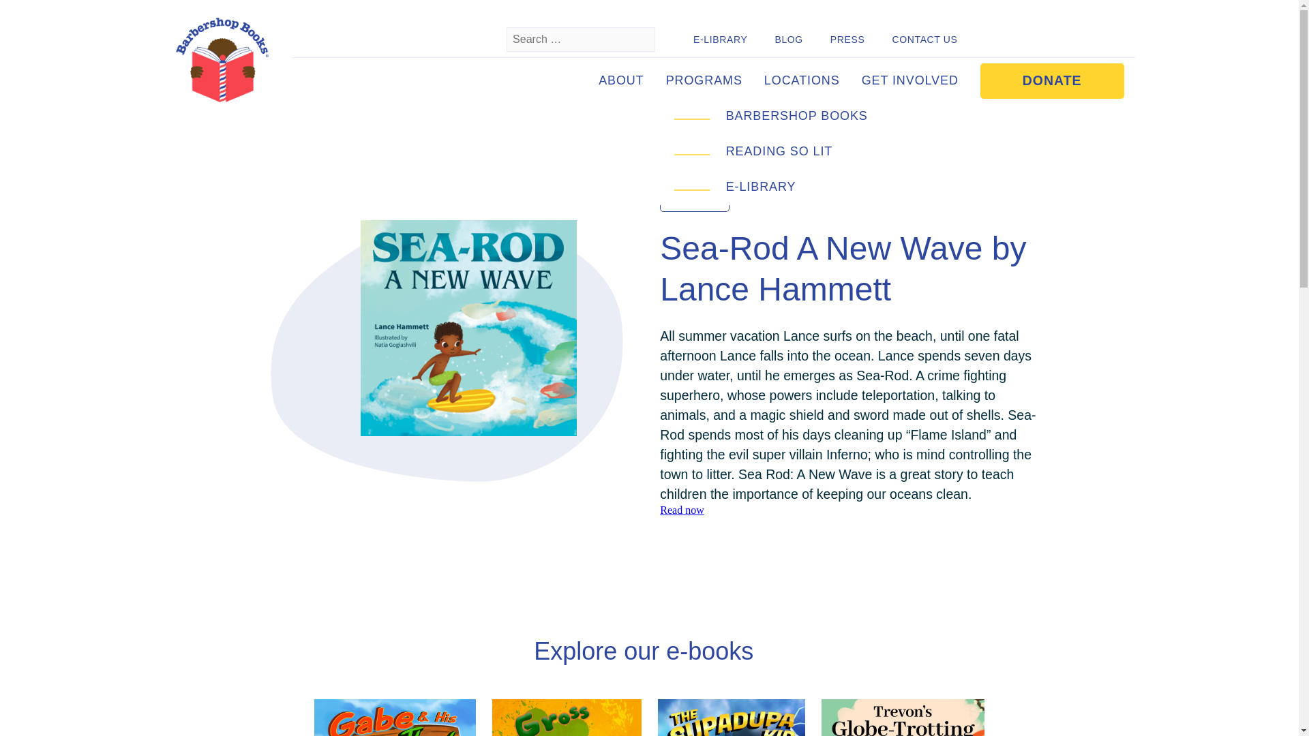 The image size is (1309, 736). What do you see at coordinates (788, 40) in the screenshot?
I see `BLOG` at bounding box center [788, 40].